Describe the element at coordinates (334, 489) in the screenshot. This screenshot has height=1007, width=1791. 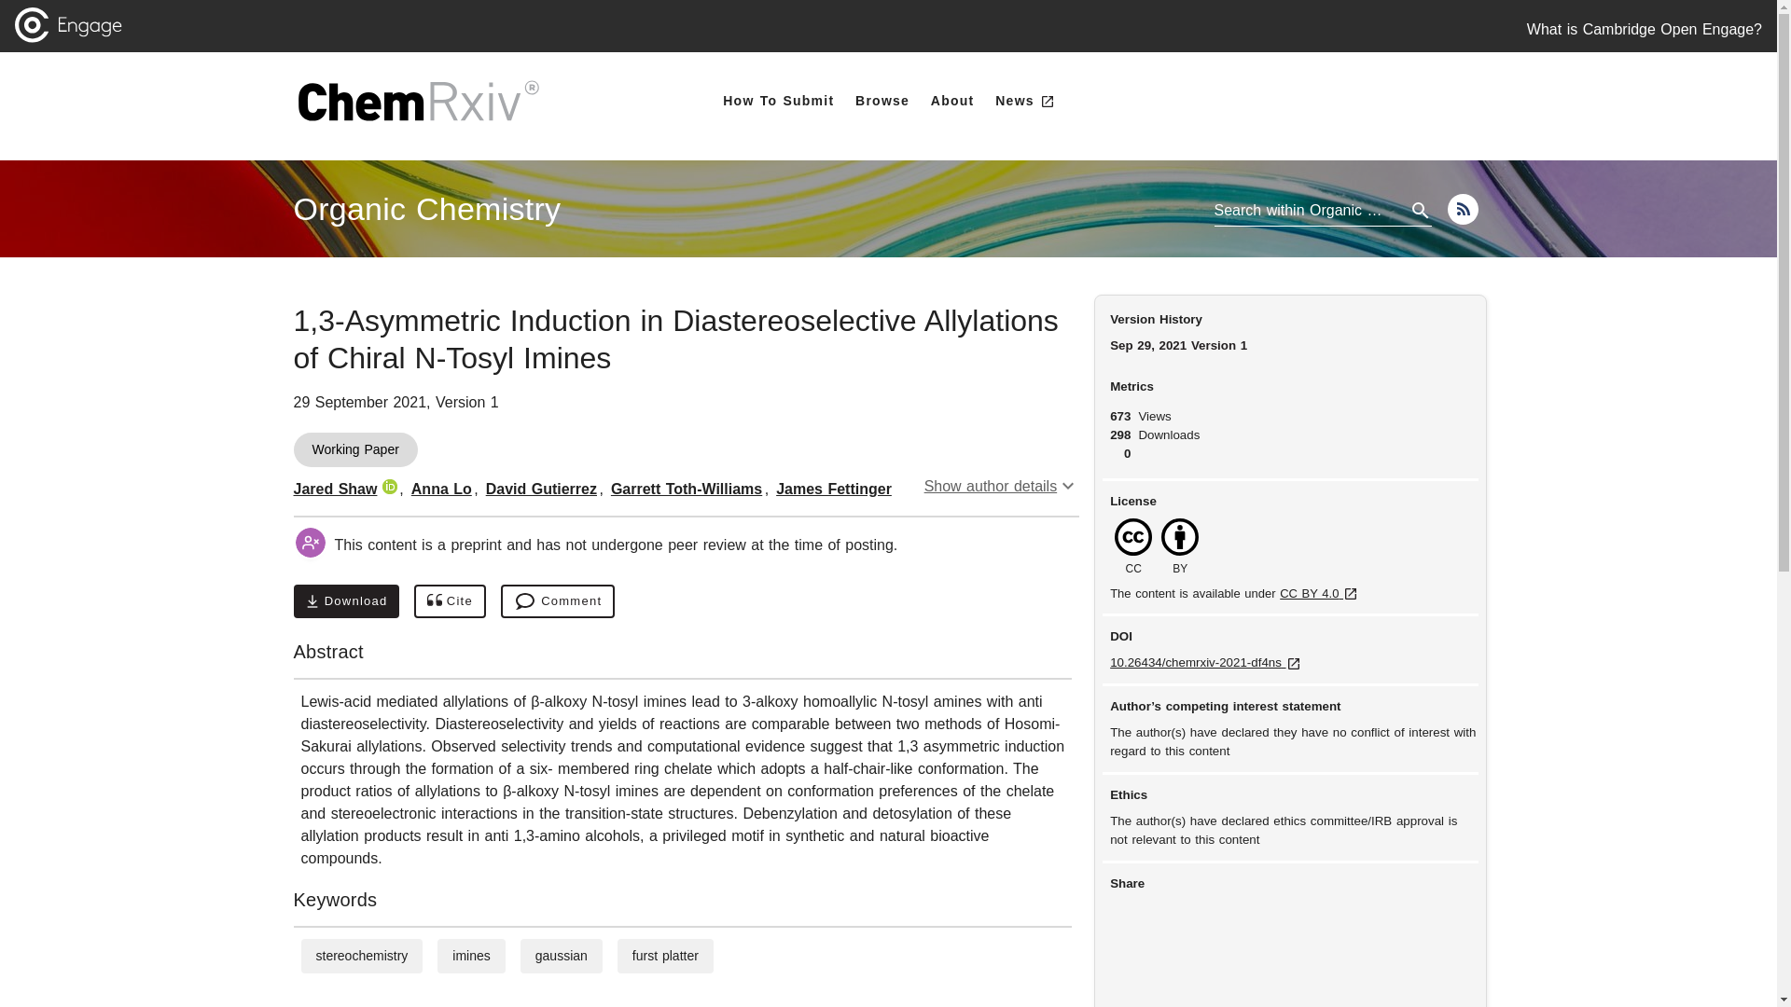
I see `Jared Shaw` at that location.